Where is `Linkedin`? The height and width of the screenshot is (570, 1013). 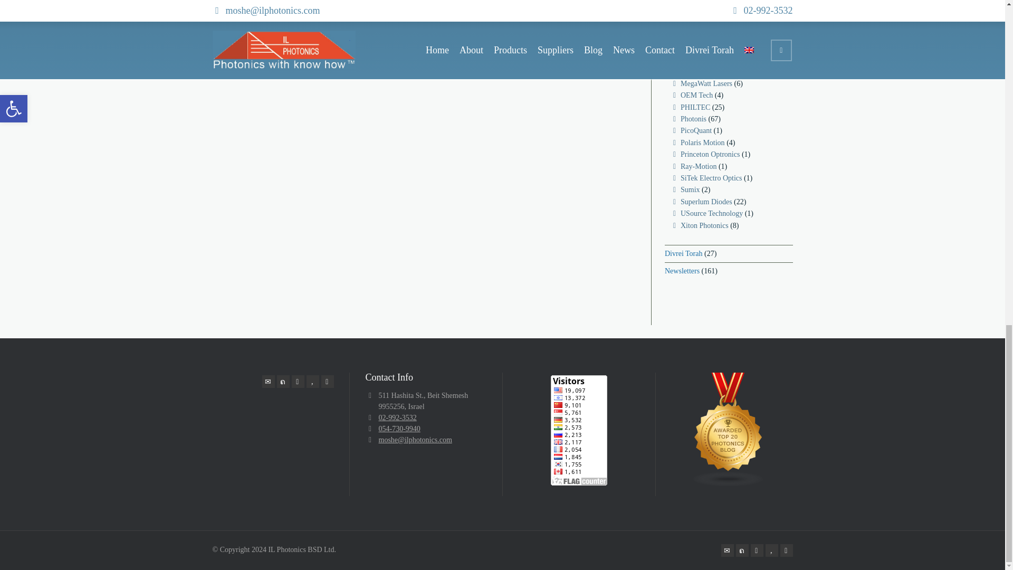 Linkedin is located at coordinates (298, 381).